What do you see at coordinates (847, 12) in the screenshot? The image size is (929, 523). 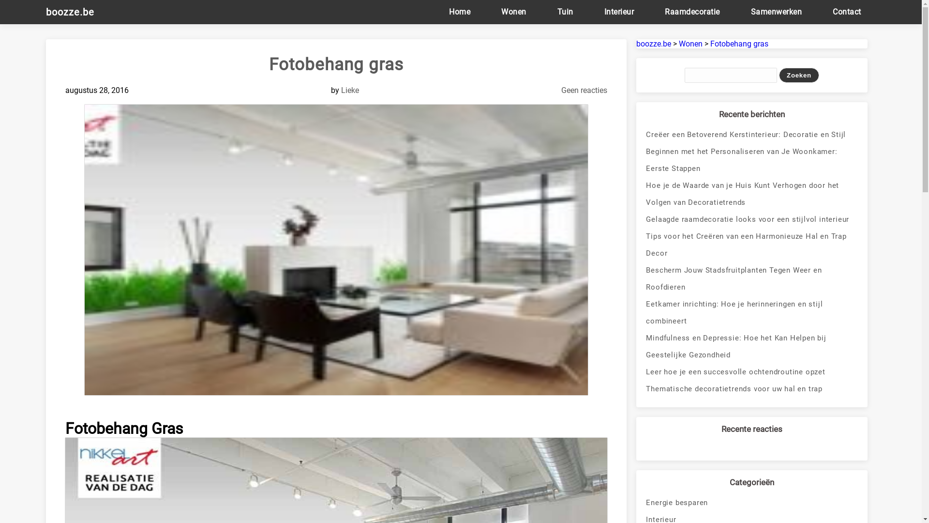 I see `Contact` at bounding box center [847, 12].